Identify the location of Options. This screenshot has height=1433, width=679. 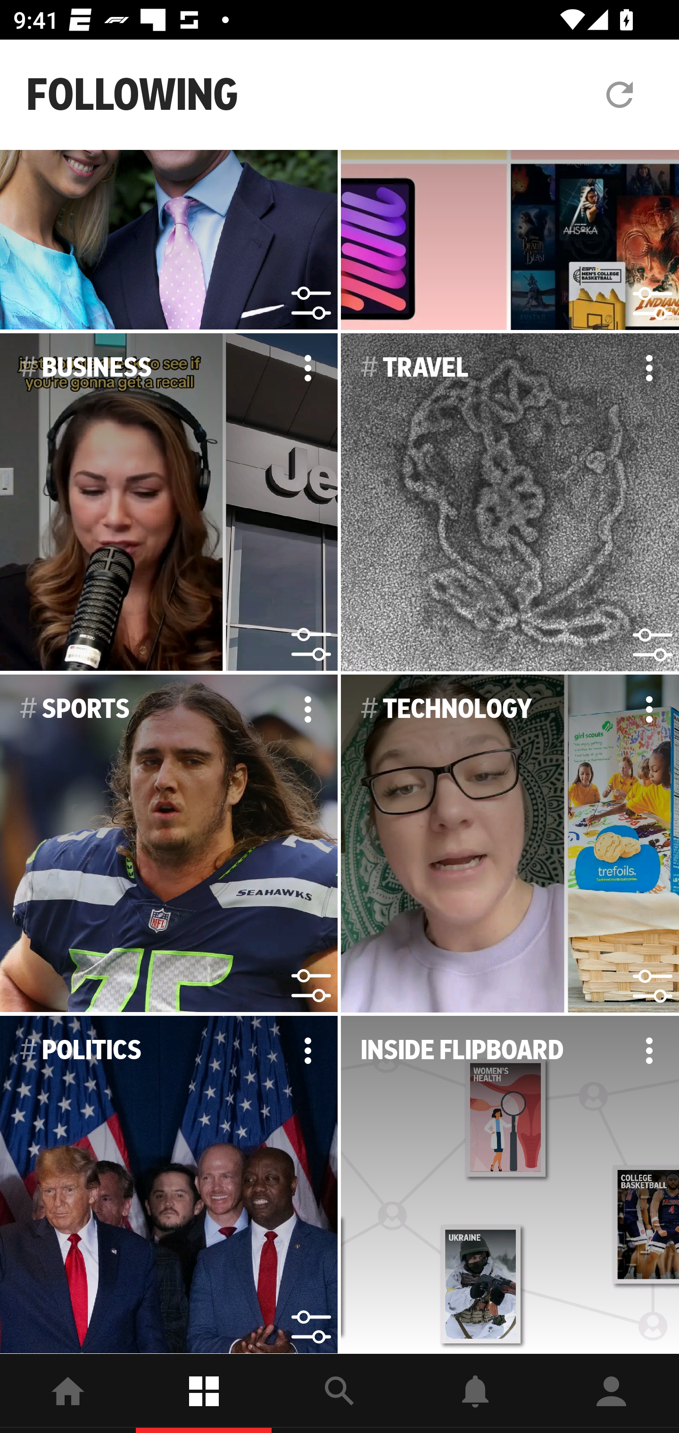
(307, 709).